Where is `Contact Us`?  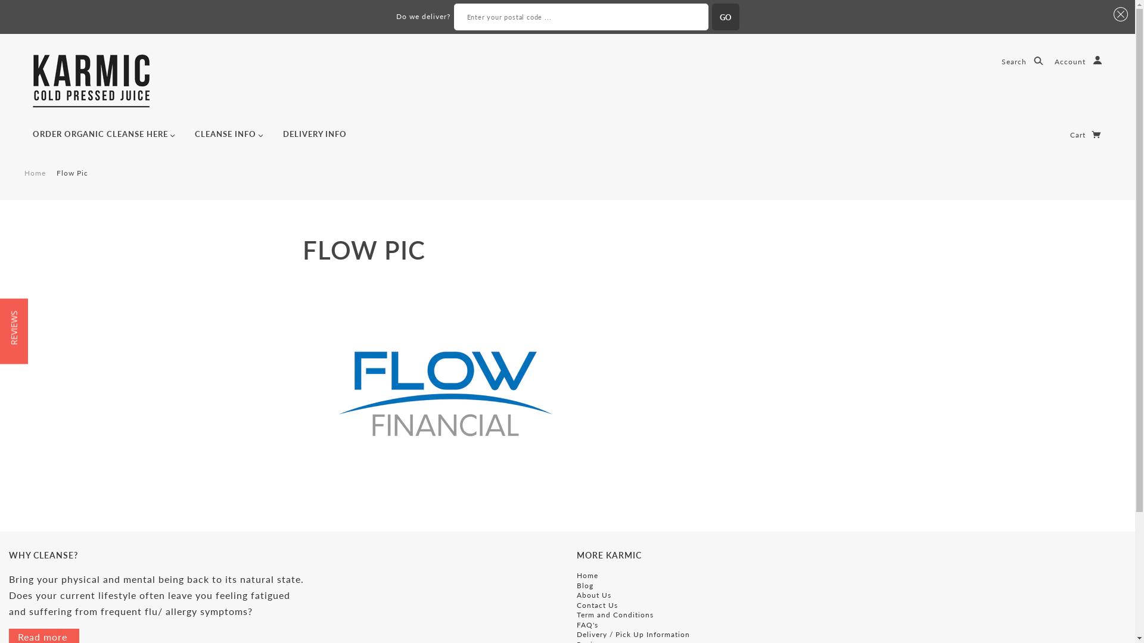 Contact Us is located at coordinates (597, 605).